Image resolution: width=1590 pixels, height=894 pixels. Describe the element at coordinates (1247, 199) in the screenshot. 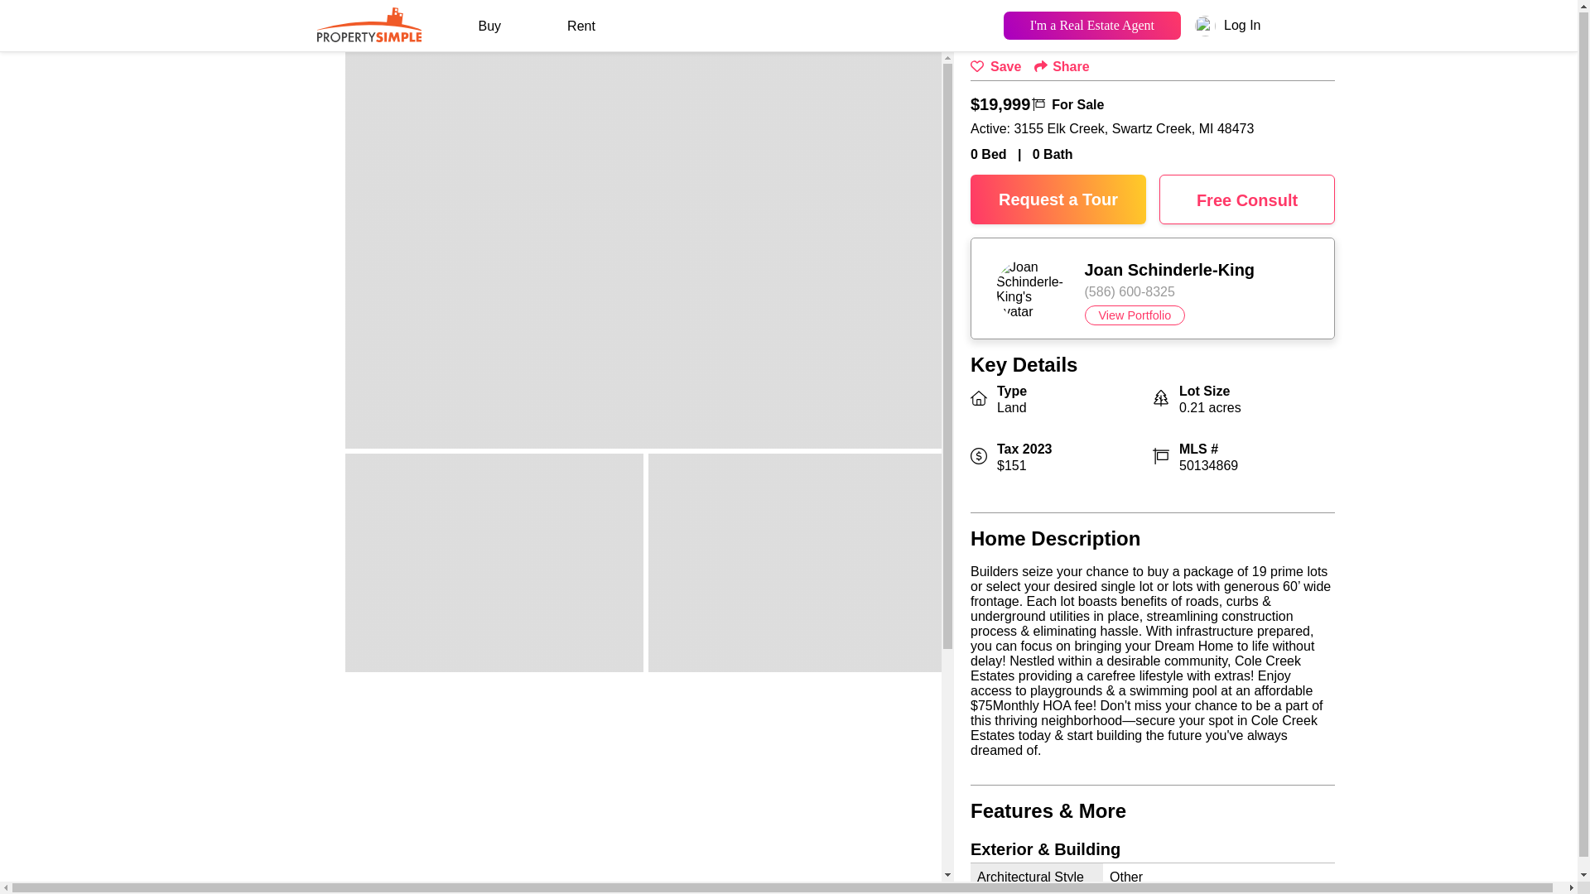

I see `Free Consult` at that location.